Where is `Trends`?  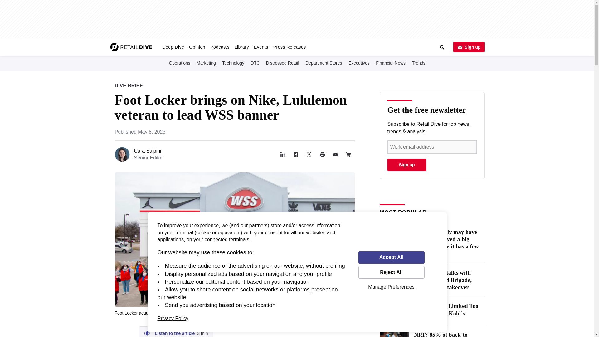
Trends is located at coordinates (419, 63).